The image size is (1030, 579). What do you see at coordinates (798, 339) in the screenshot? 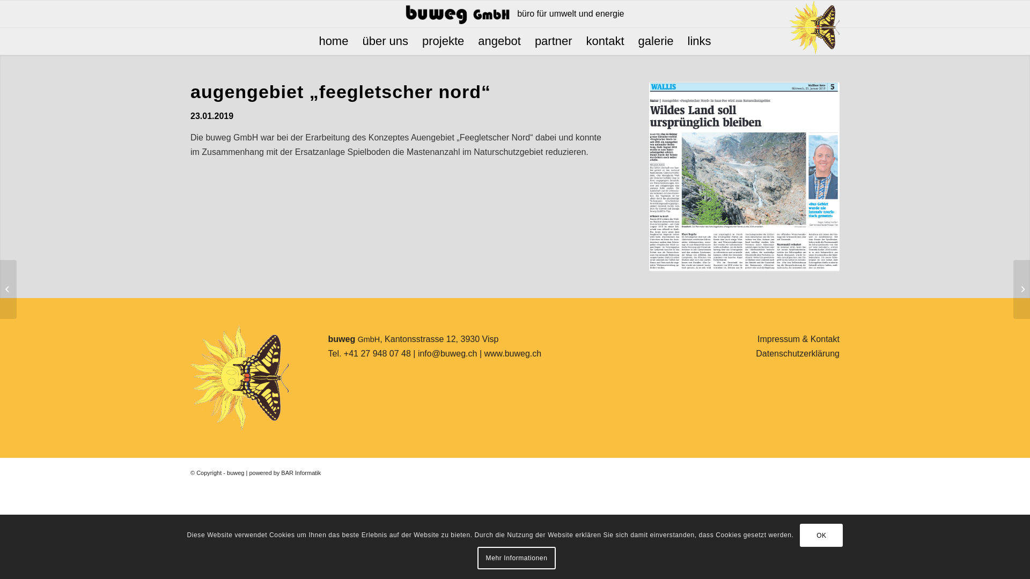
I see `Impressum & Kontakt` at bounding box center [798, 339].